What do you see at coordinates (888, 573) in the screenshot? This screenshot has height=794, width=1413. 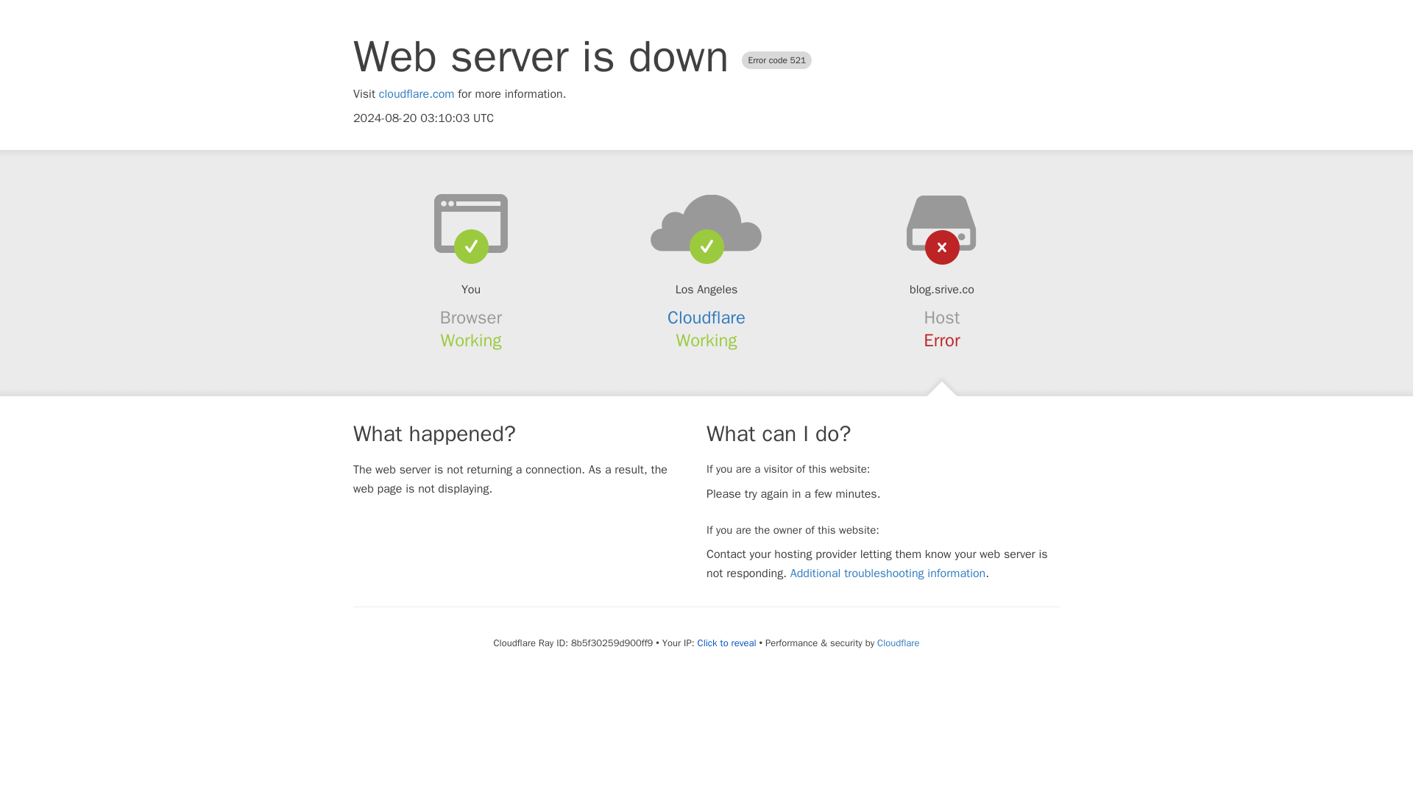 I see `Additional troubleshooting information` at bounding box center [888, 573].